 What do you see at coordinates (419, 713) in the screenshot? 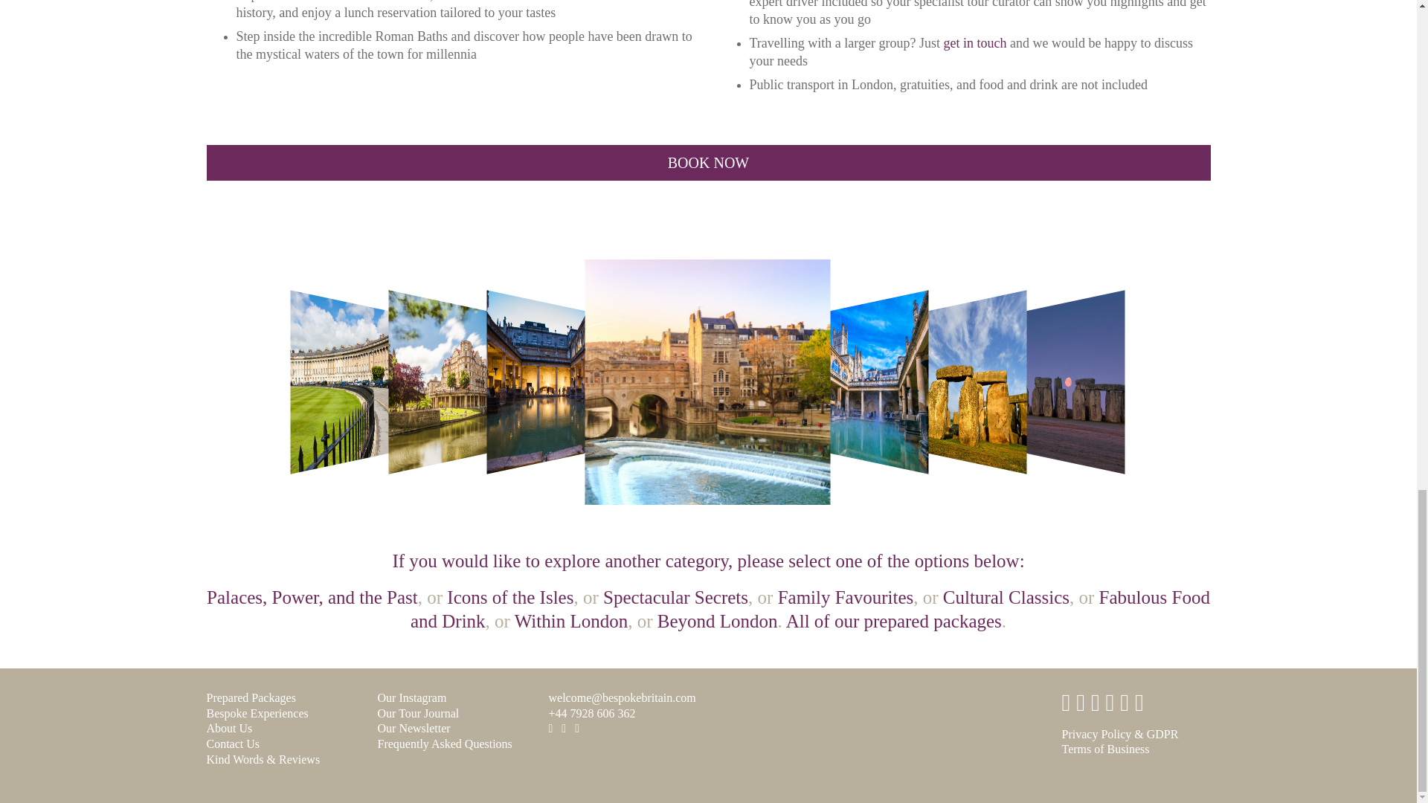
I see `Our Tour Journal` at bounding box center [419, 713].